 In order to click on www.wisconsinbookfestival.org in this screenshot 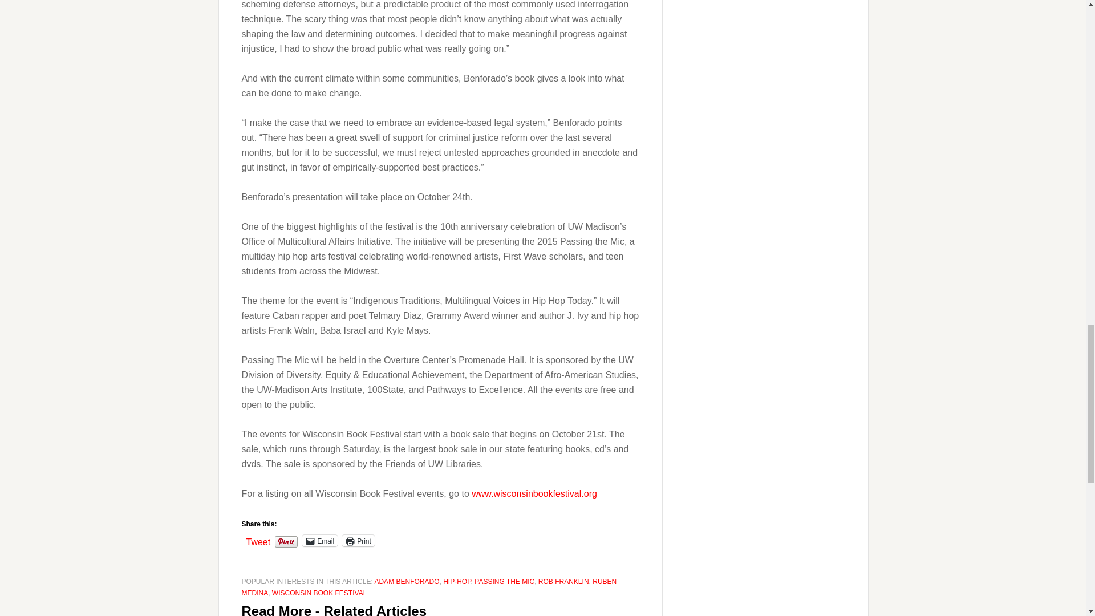, I will do `click(534, 493)`.